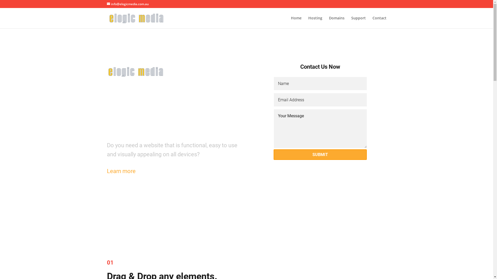 The width and height of the screenshot is (497, 279). I want to click on SUBMIT, so click(320, 154).